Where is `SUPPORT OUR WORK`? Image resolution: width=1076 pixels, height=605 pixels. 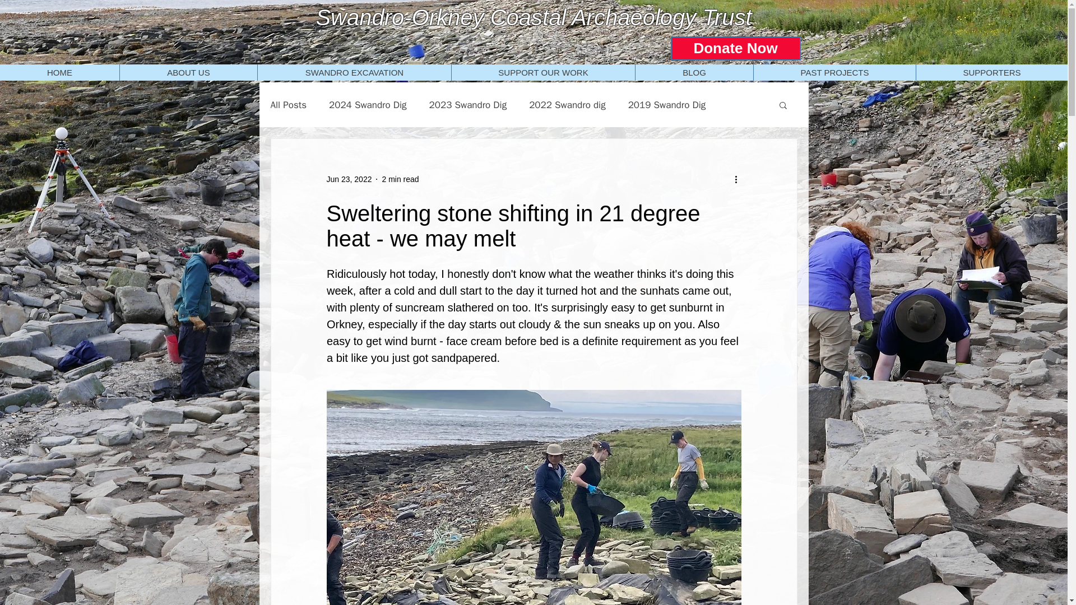 SUPPORT OUR WORK is located at coordinates (542, 72).